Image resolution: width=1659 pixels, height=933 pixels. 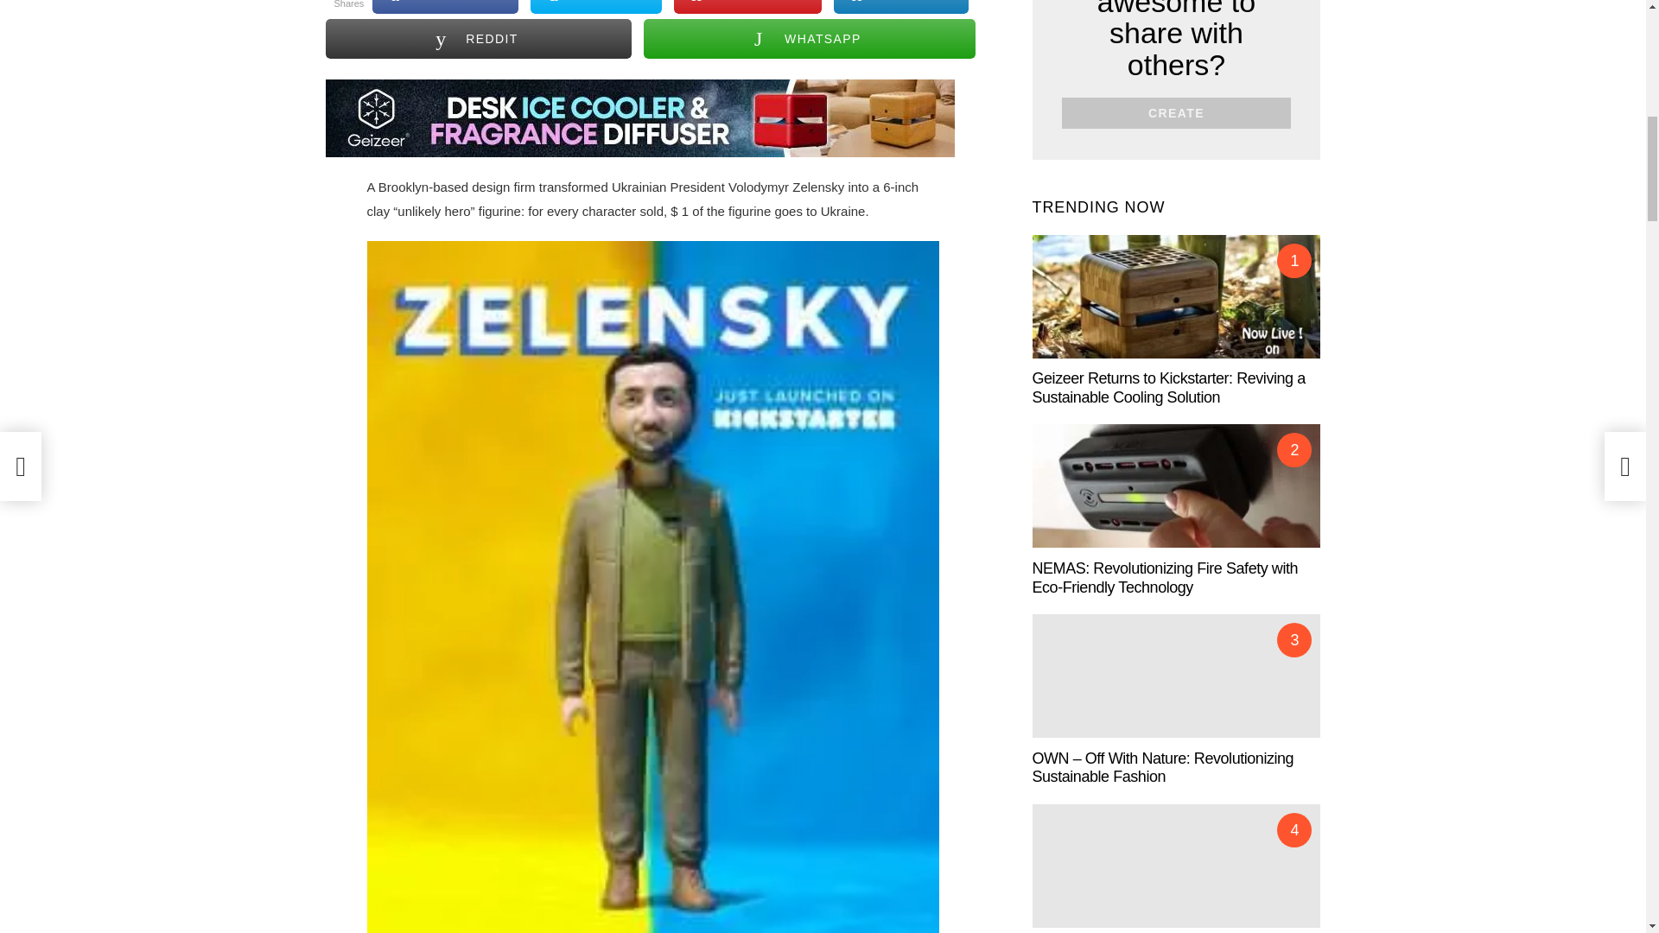 What do you see at coordinates (901, 7) in the screenshot?
I see `Share on LinkedIn` at bounding box center [901, 7].